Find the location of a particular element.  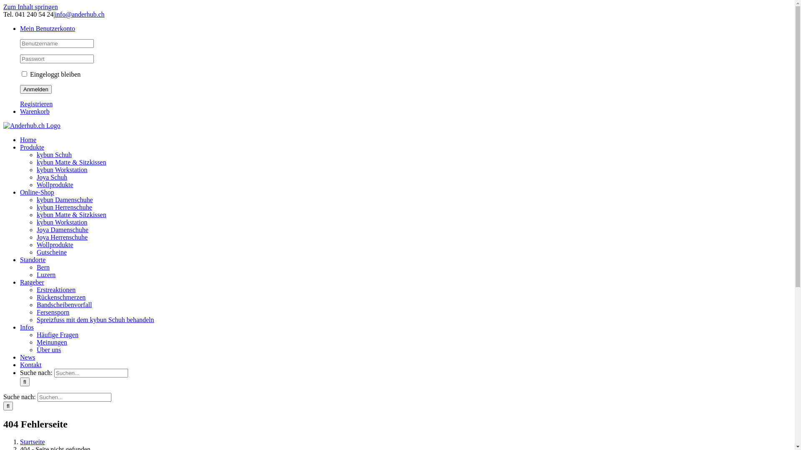

Wollprodukte is located at coordinates (55, 185).